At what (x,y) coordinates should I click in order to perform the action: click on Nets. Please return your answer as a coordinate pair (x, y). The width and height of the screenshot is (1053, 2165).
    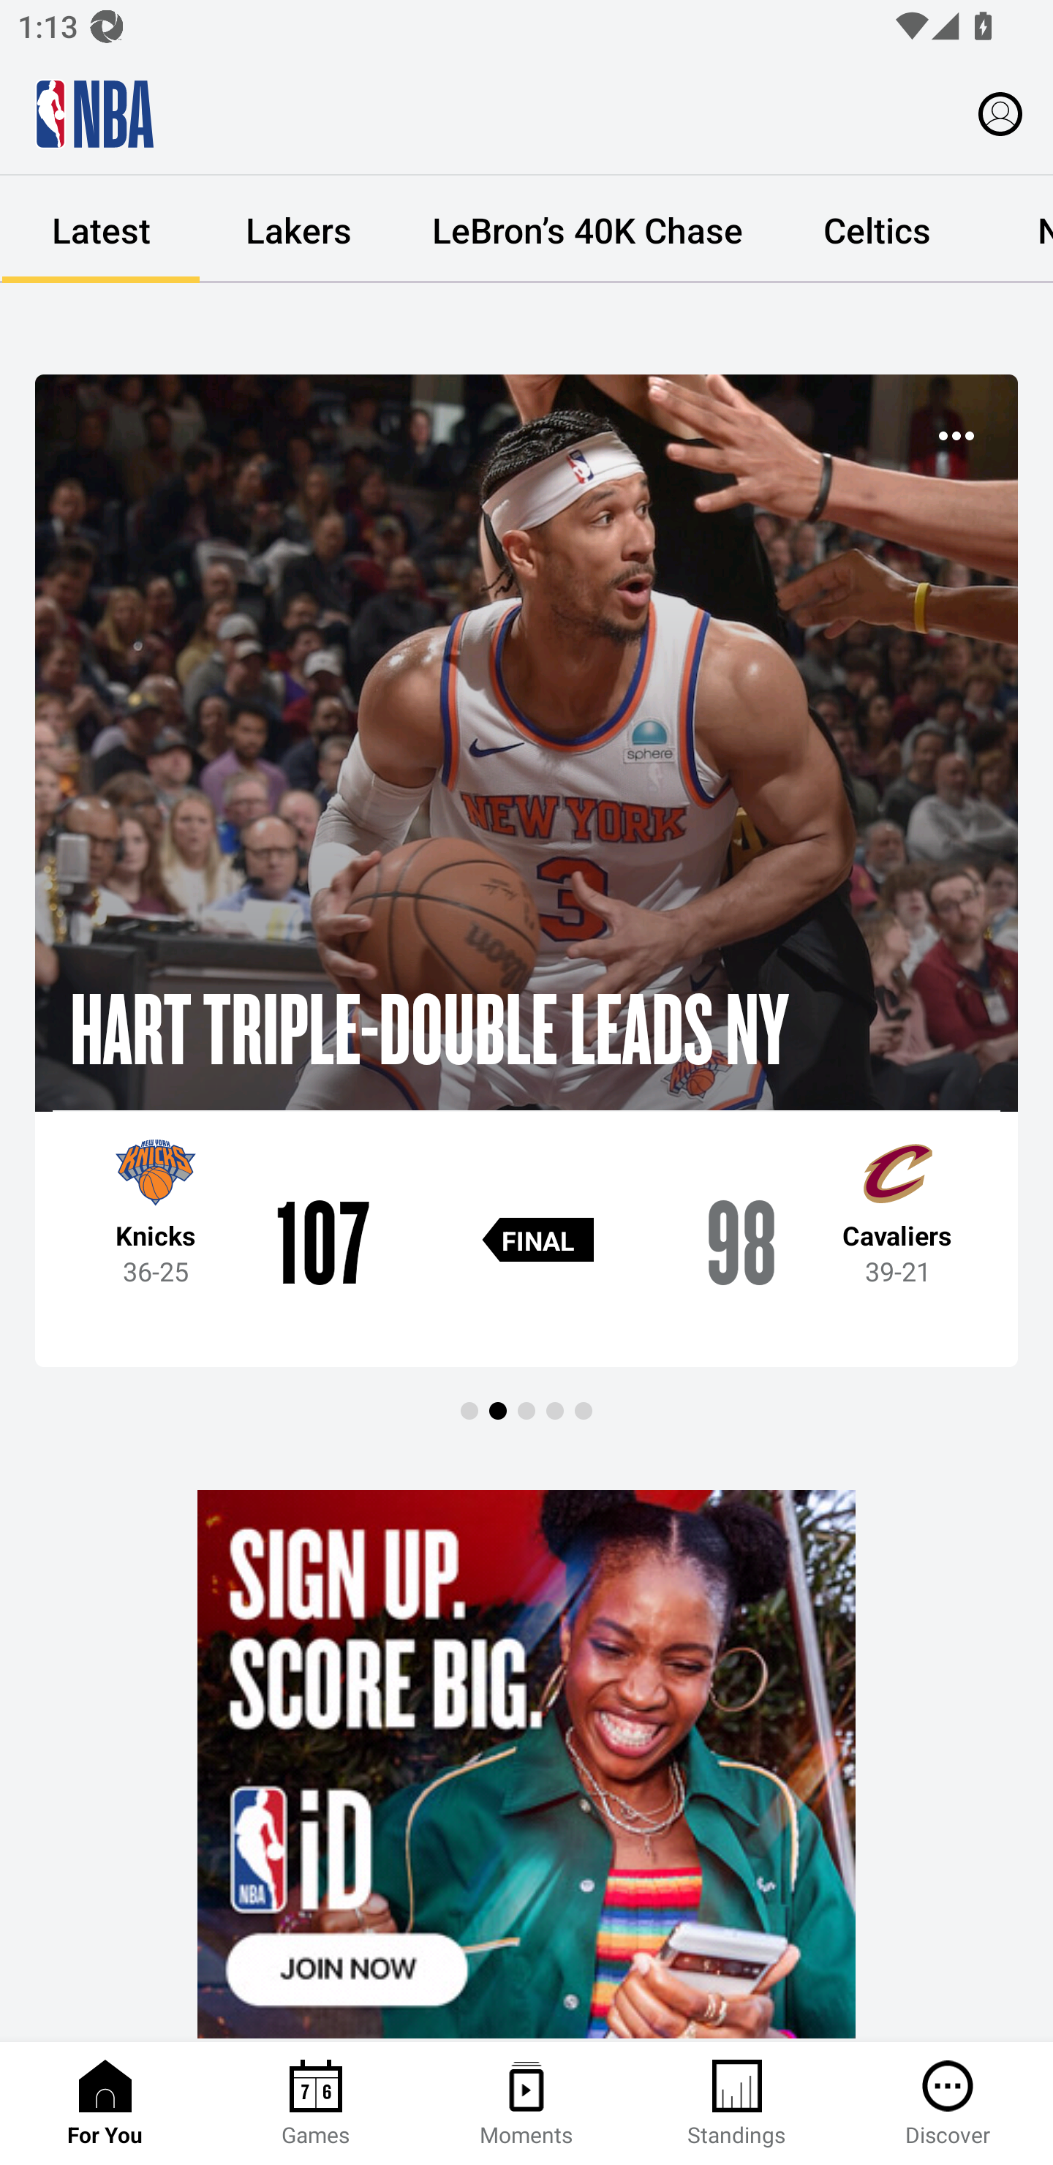
    Looking at the image, I should click on (1014, 230).